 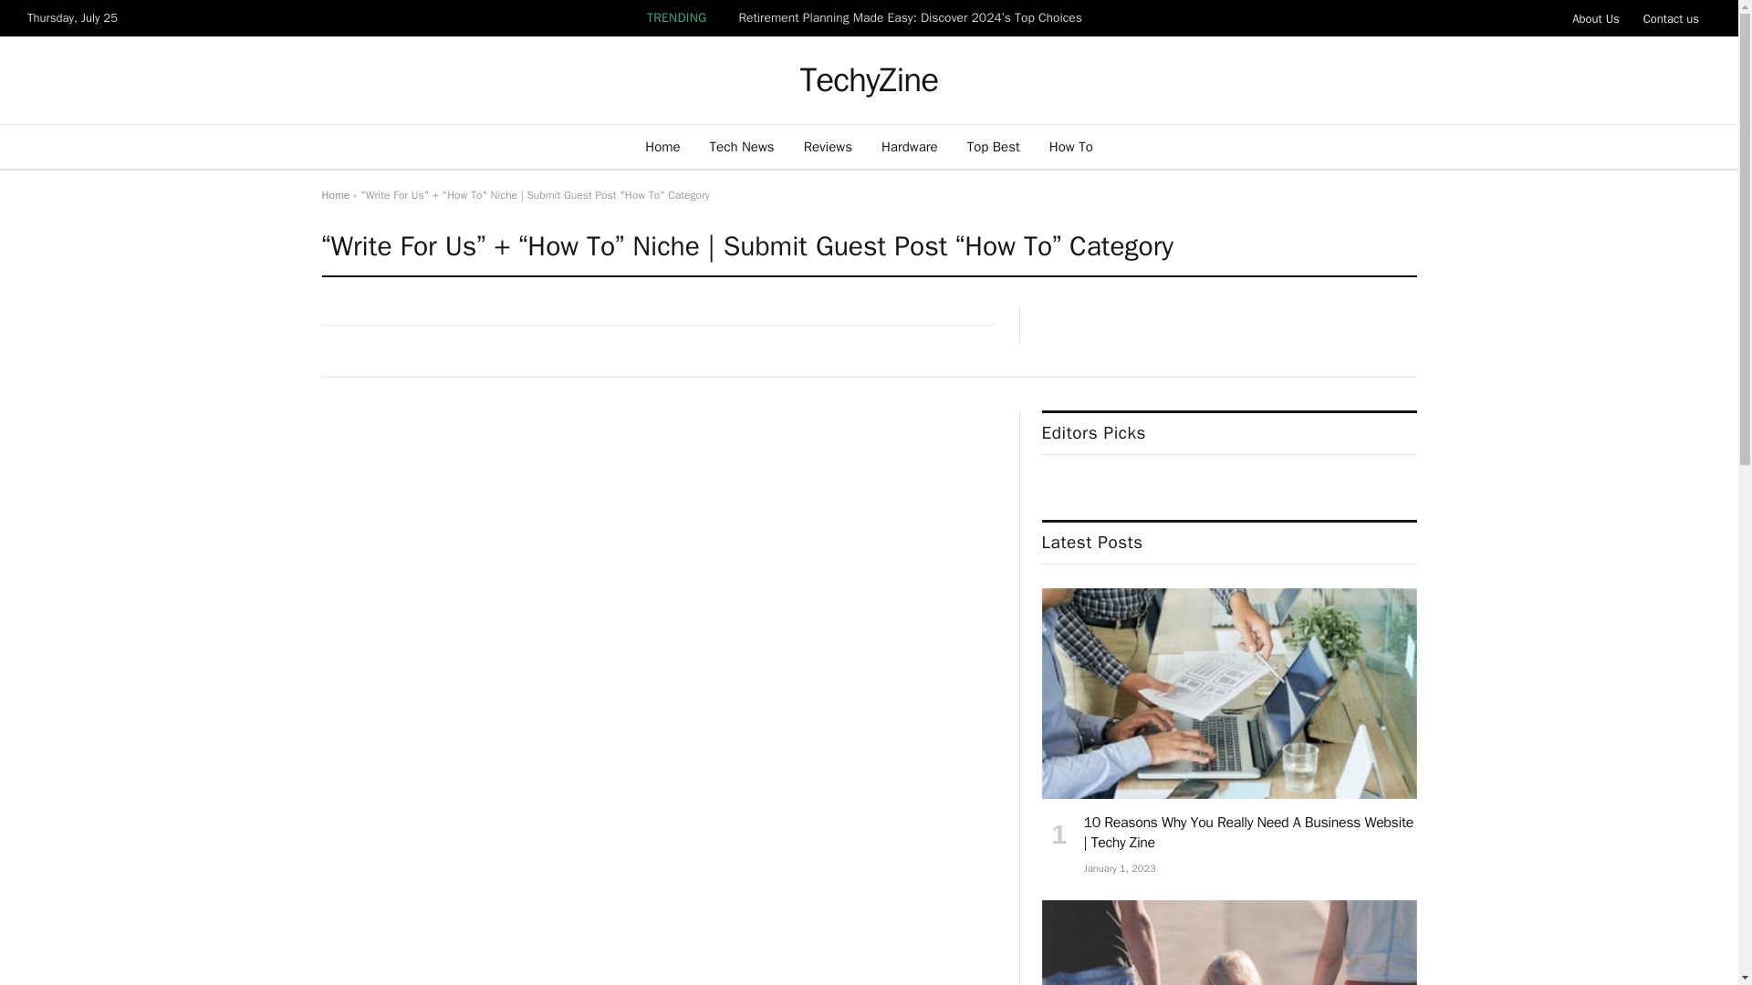 I want to click on Reviews, so click(x=829, y=146).